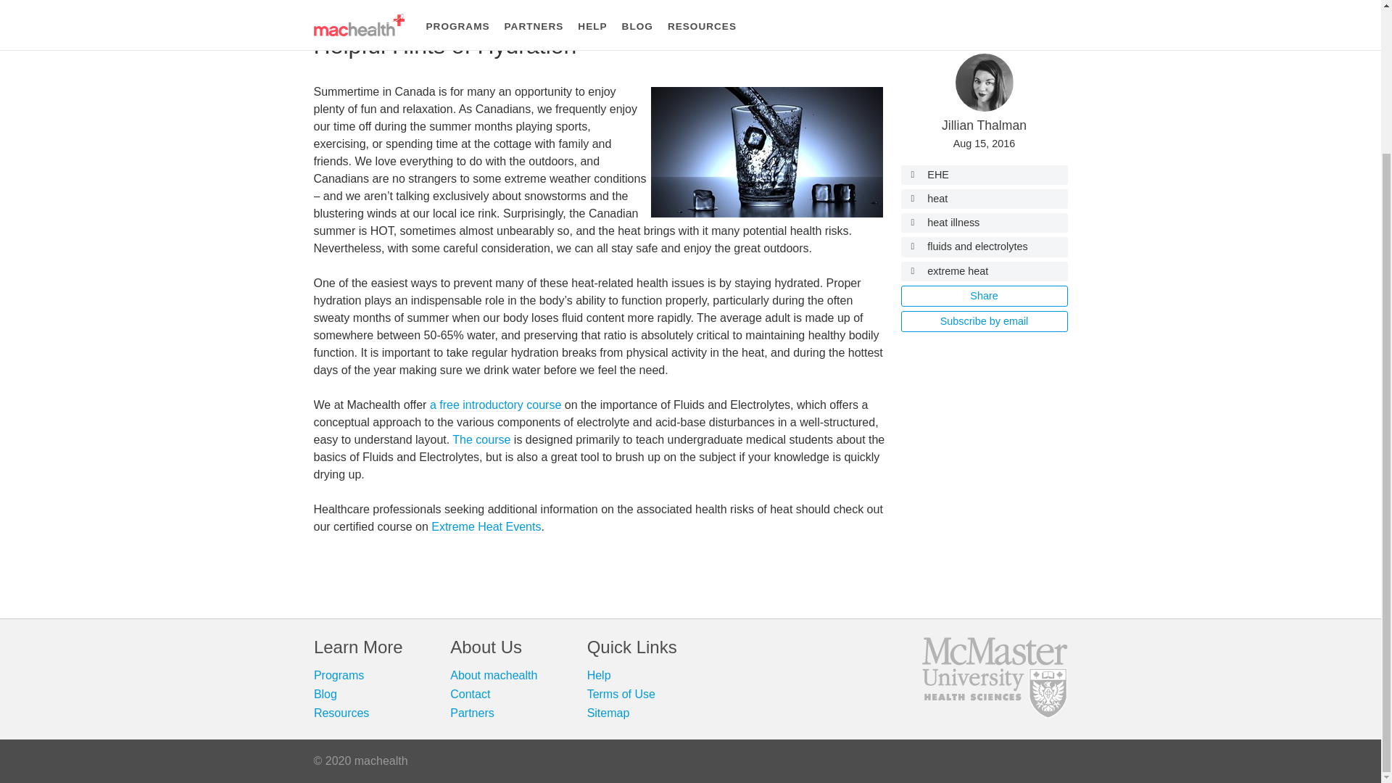 The height and width of the screenshot is (783, 1392). Describe the element at coordinates (415, 1) in the screenshot. I see `BLOG` at that location.